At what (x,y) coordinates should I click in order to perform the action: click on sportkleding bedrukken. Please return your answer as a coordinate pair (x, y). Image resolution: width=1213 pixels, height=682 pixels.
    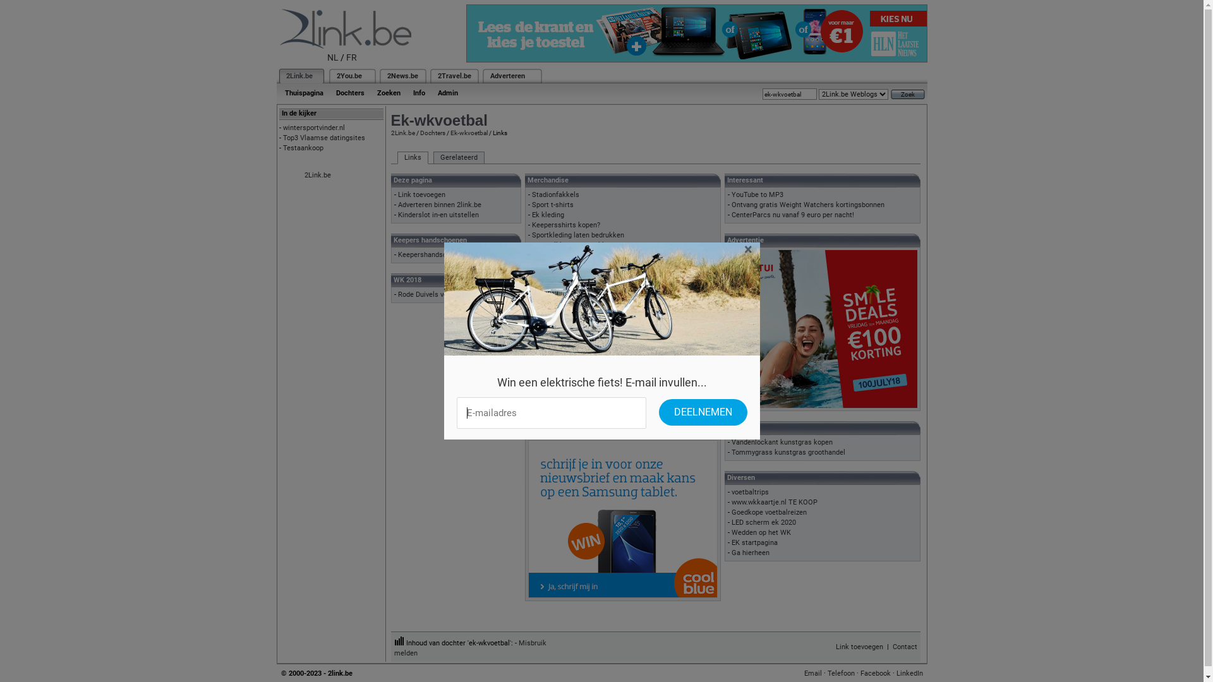
    Looking at the image, I should click on (569, 265).